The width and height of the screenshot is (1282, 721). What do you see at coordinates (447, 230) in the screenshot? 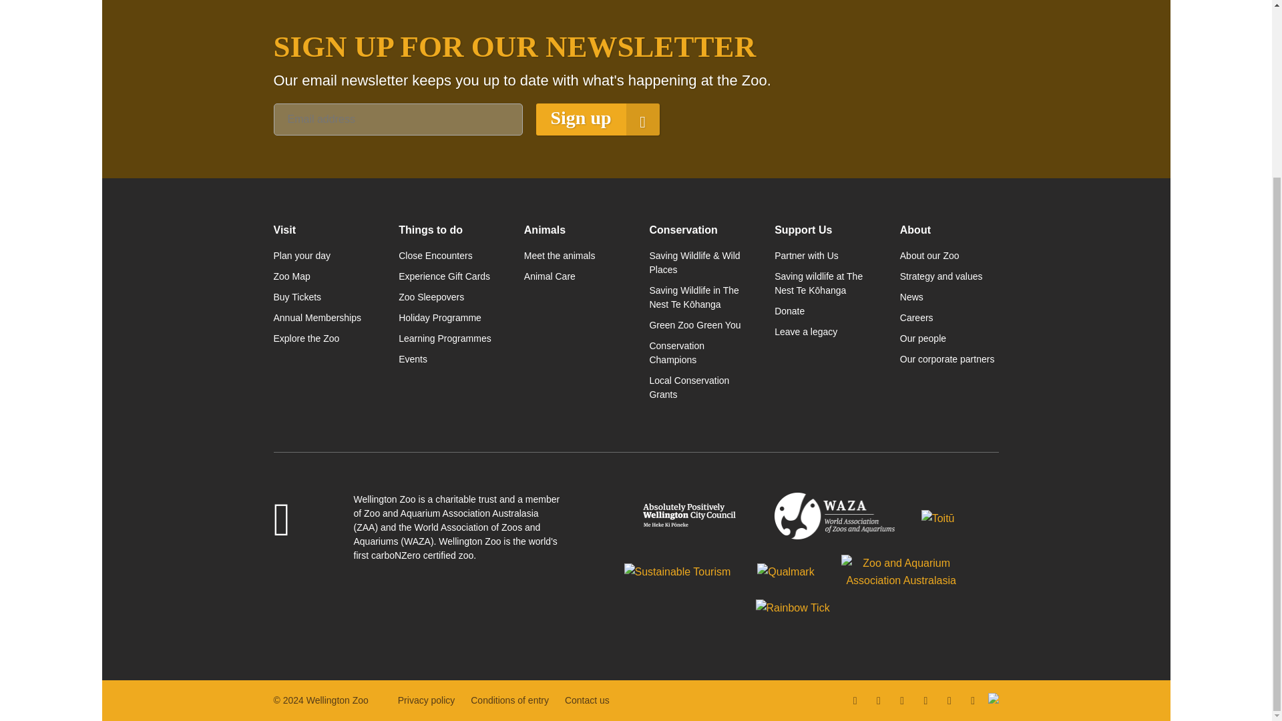
I see `Things to do` at bounding box center [447, 230].